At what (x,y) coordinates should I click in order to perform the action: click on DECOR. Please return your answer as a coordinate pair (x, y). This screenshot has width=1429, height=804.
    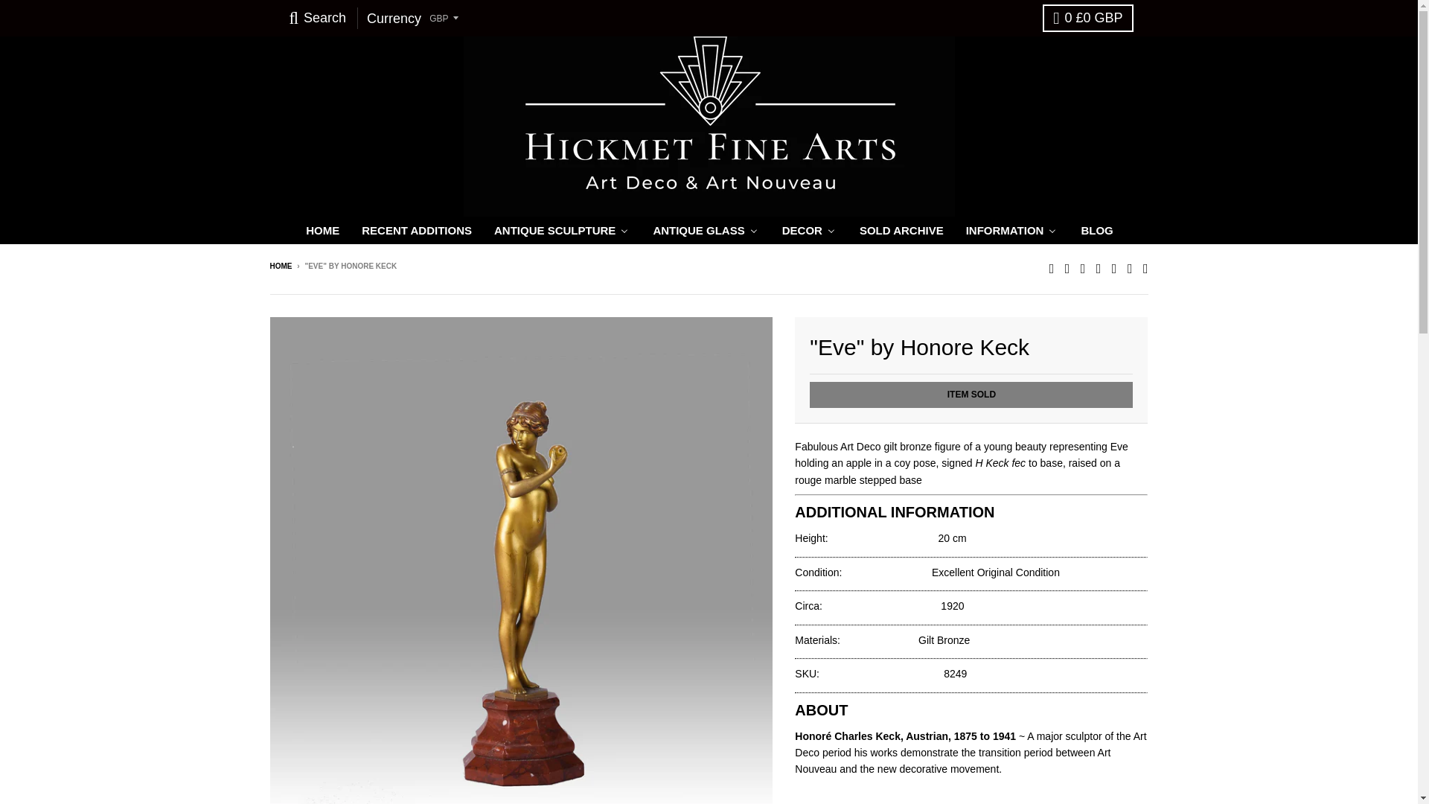
    Looking at the image, I should click on (808, 230).